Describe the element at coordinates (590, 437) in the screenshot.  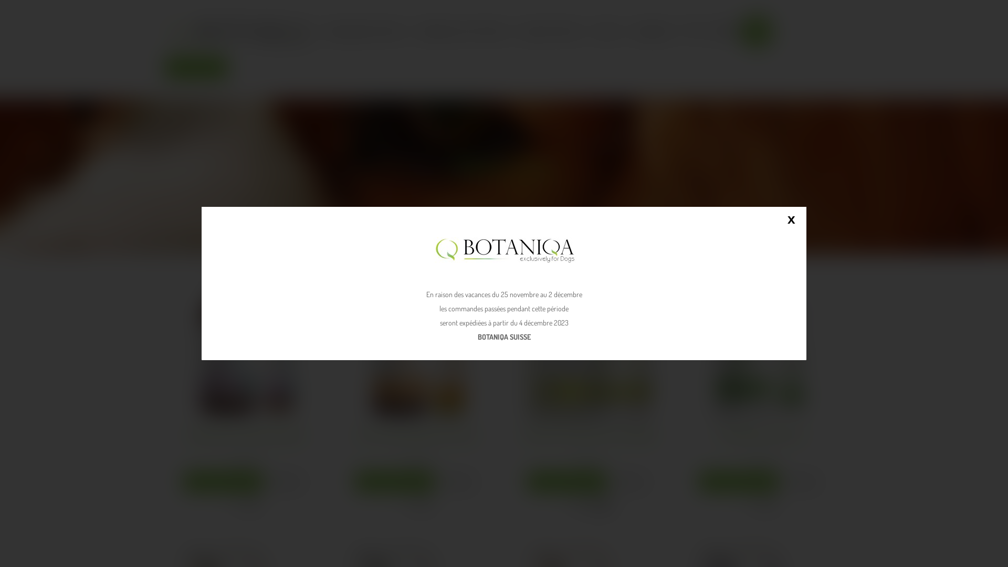
I see `INTENSE TREATMENT COAT MASQUE` at that location.